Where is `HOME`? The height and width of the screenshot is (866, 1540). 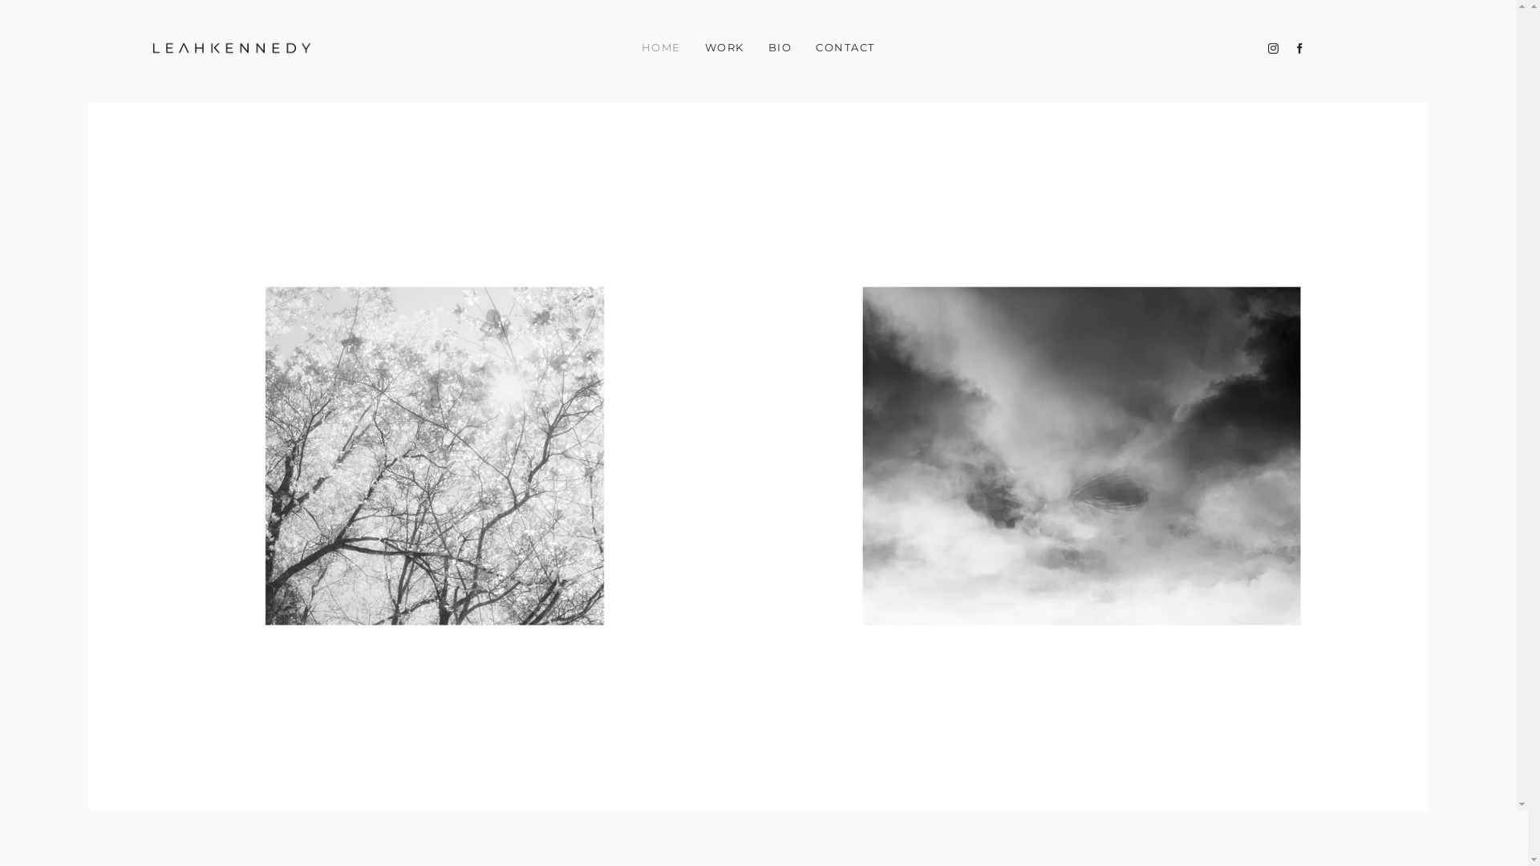
HOME is located at coordinates (661, 48).